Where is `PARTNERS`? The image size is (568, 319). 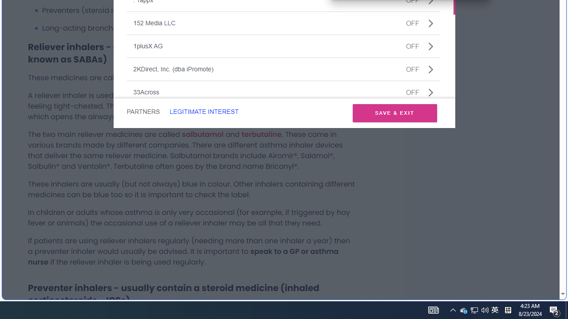
PARTNERS is located at coordinates (261, 134).